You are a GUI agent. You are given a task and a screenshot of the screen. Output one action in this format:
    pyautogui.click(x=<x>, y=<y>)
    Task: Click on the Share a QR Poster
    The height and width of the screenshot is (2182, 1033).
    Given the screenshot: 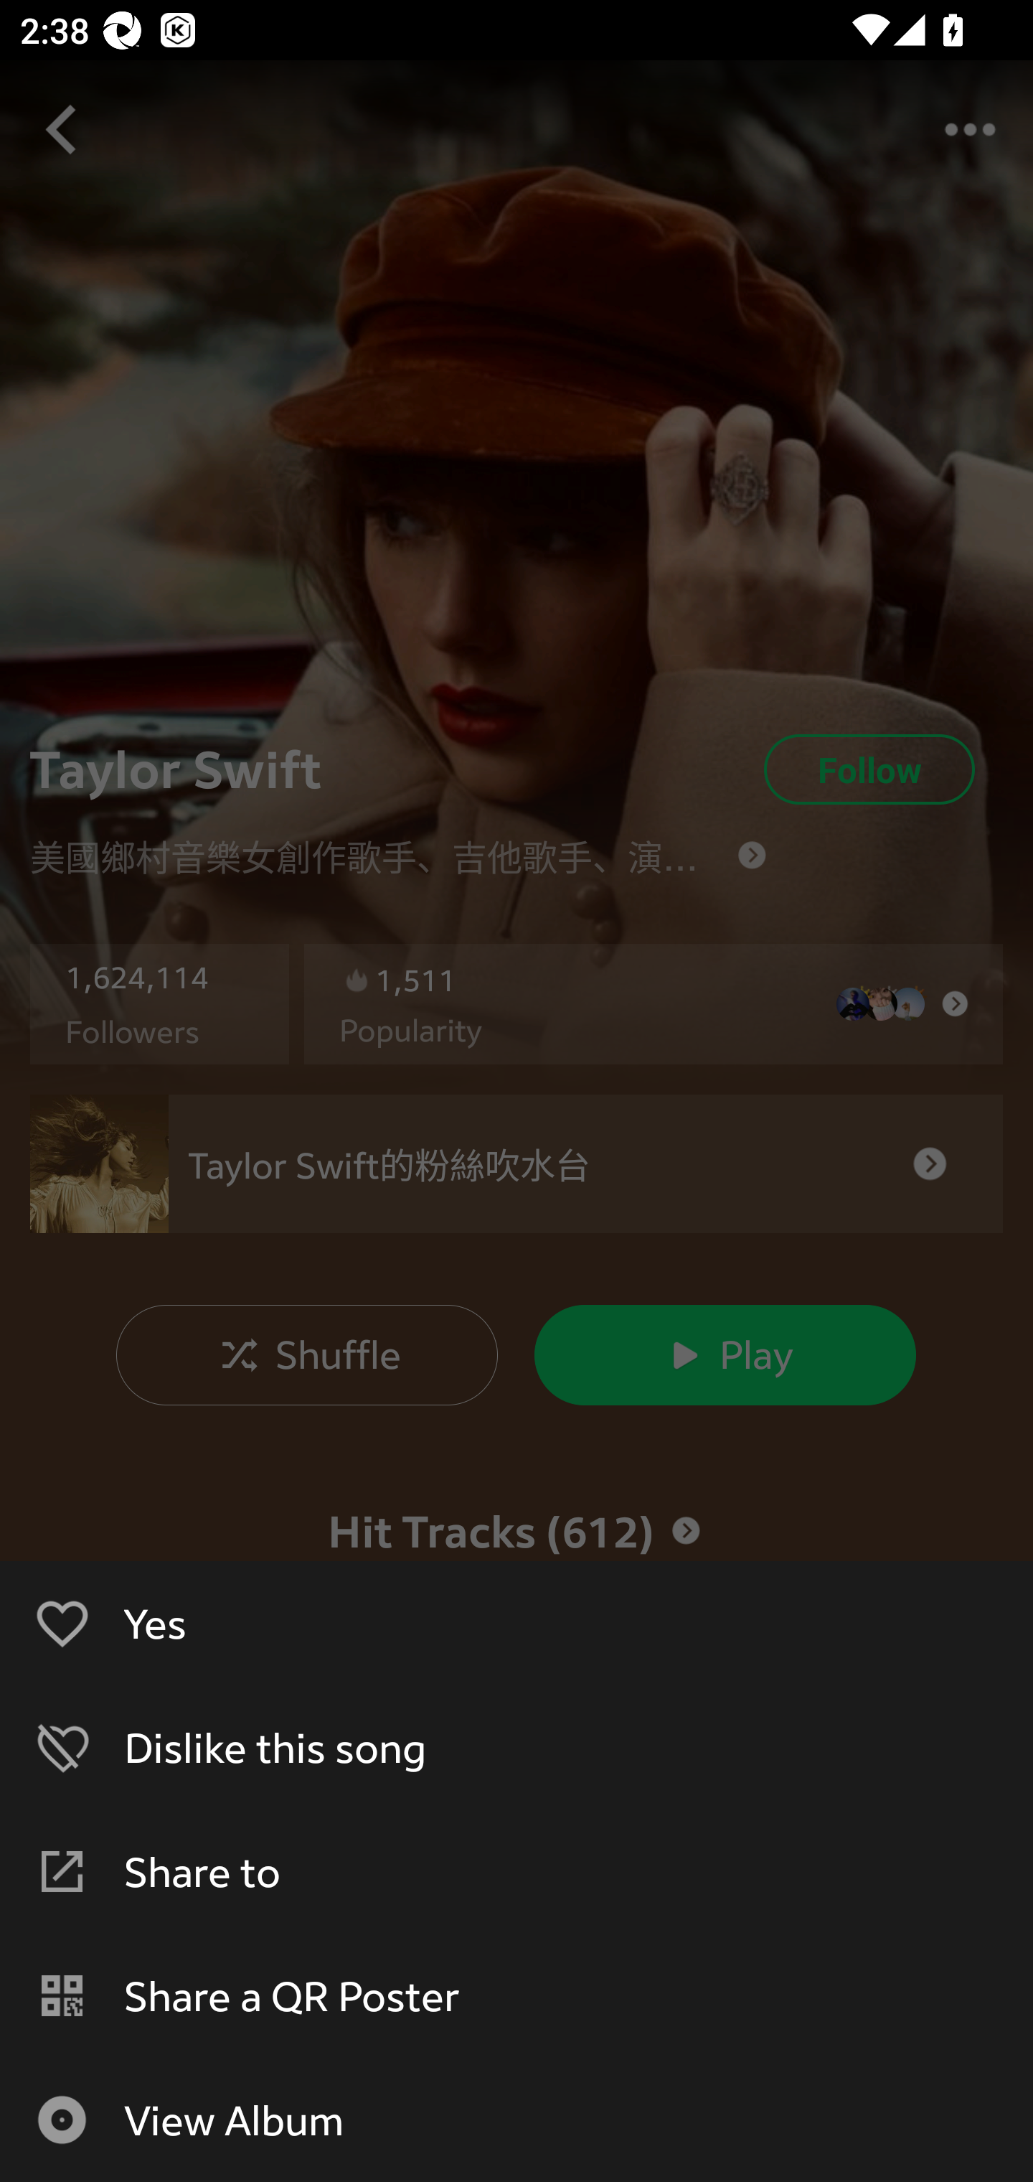 What is the action you would take?
    pyautogui.click(x=516, y=1995)
    